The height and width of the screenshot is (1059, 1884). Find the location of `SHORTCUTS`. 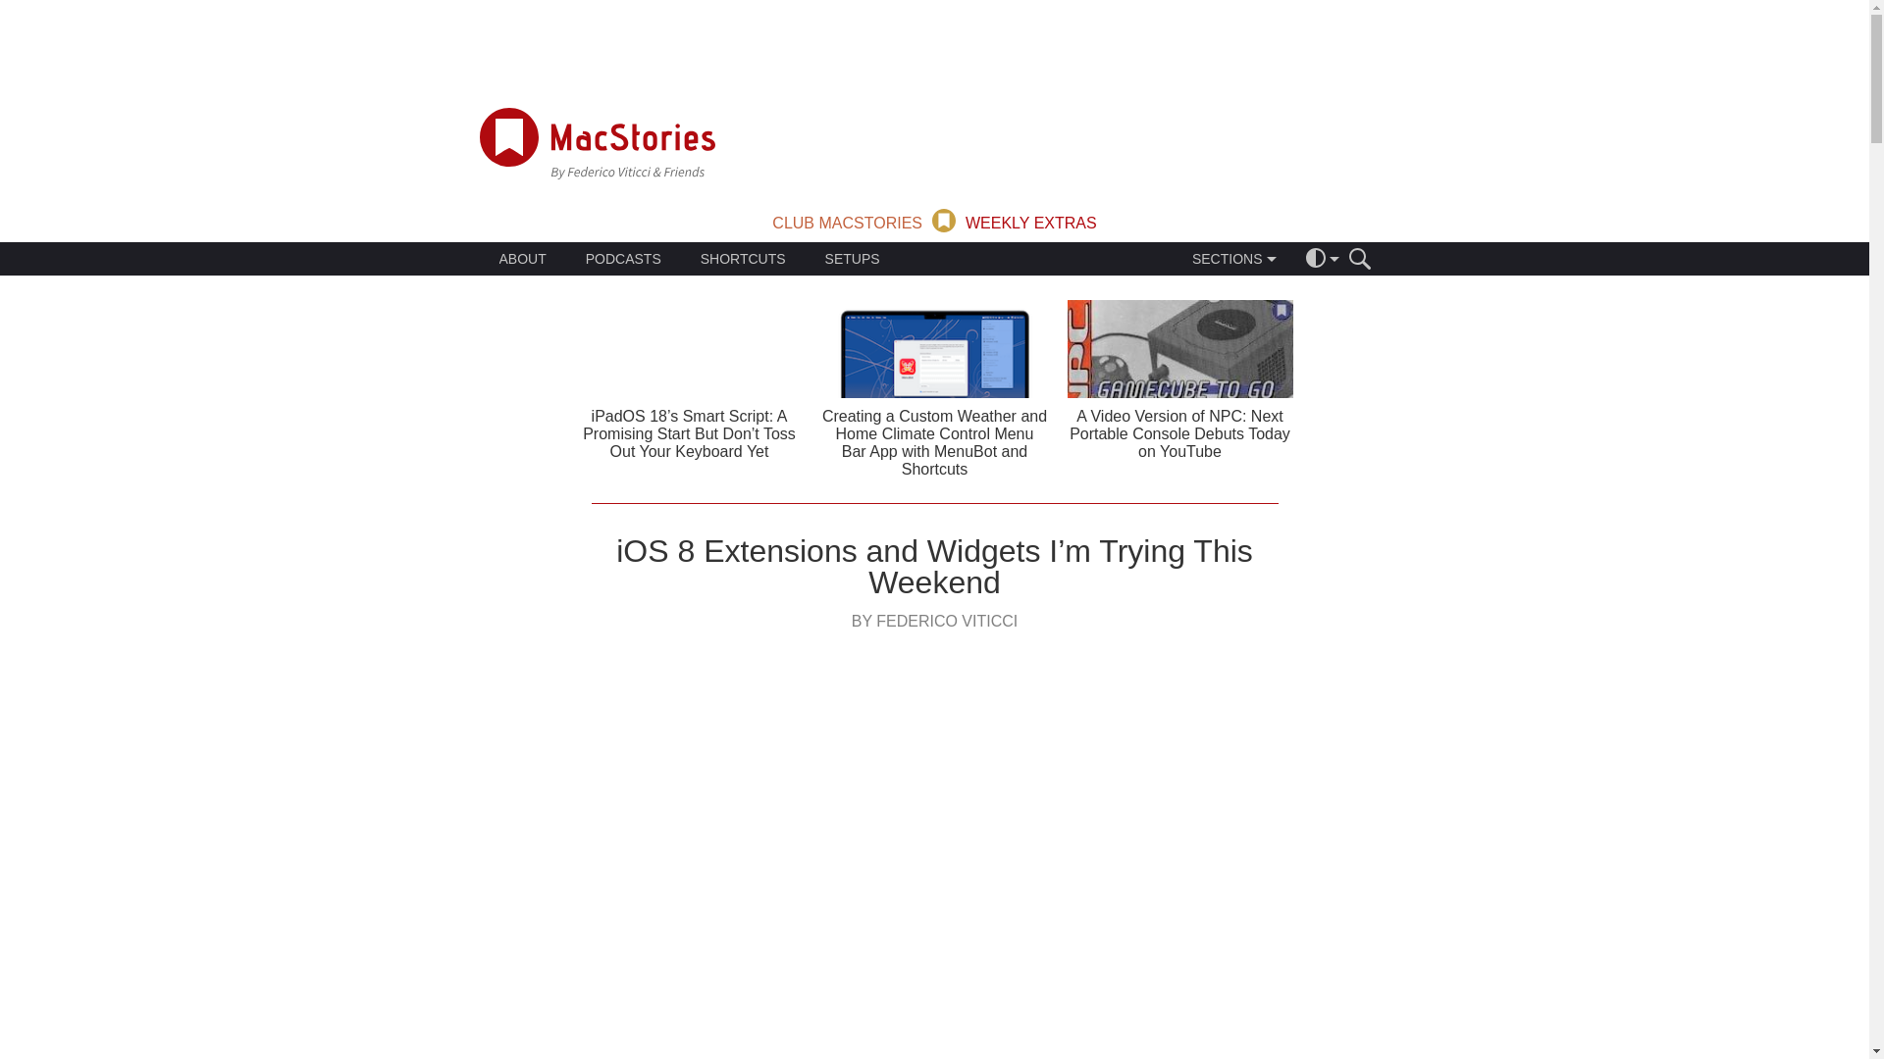

SHORTCUTS is located at coordinates (743, 259).